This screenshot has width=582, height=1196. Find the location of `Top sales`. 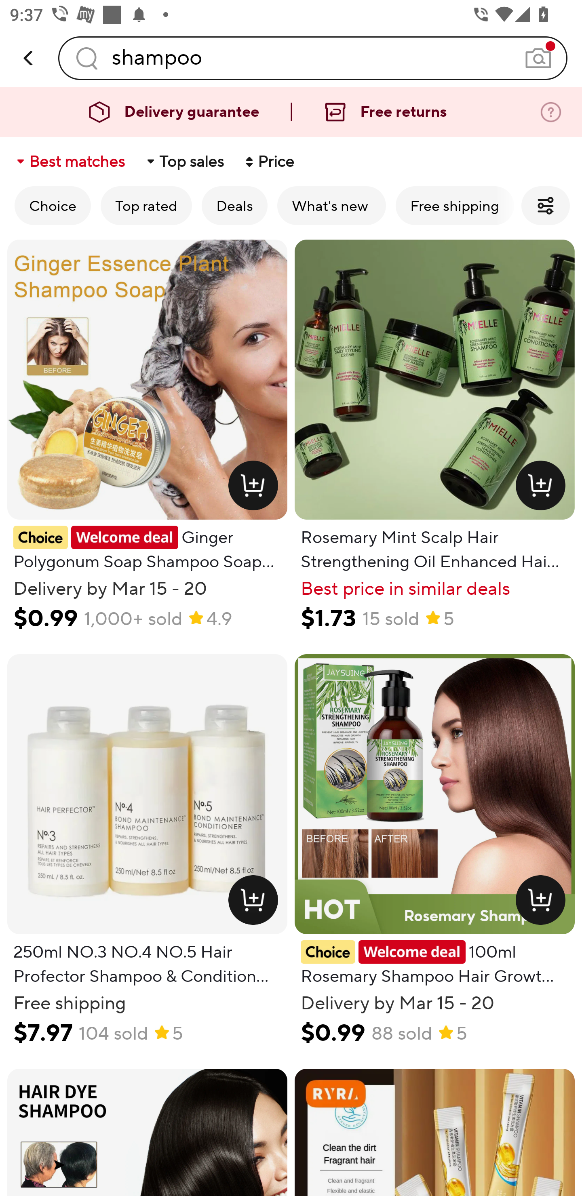

Top sales is located at coordinates (184, 162).